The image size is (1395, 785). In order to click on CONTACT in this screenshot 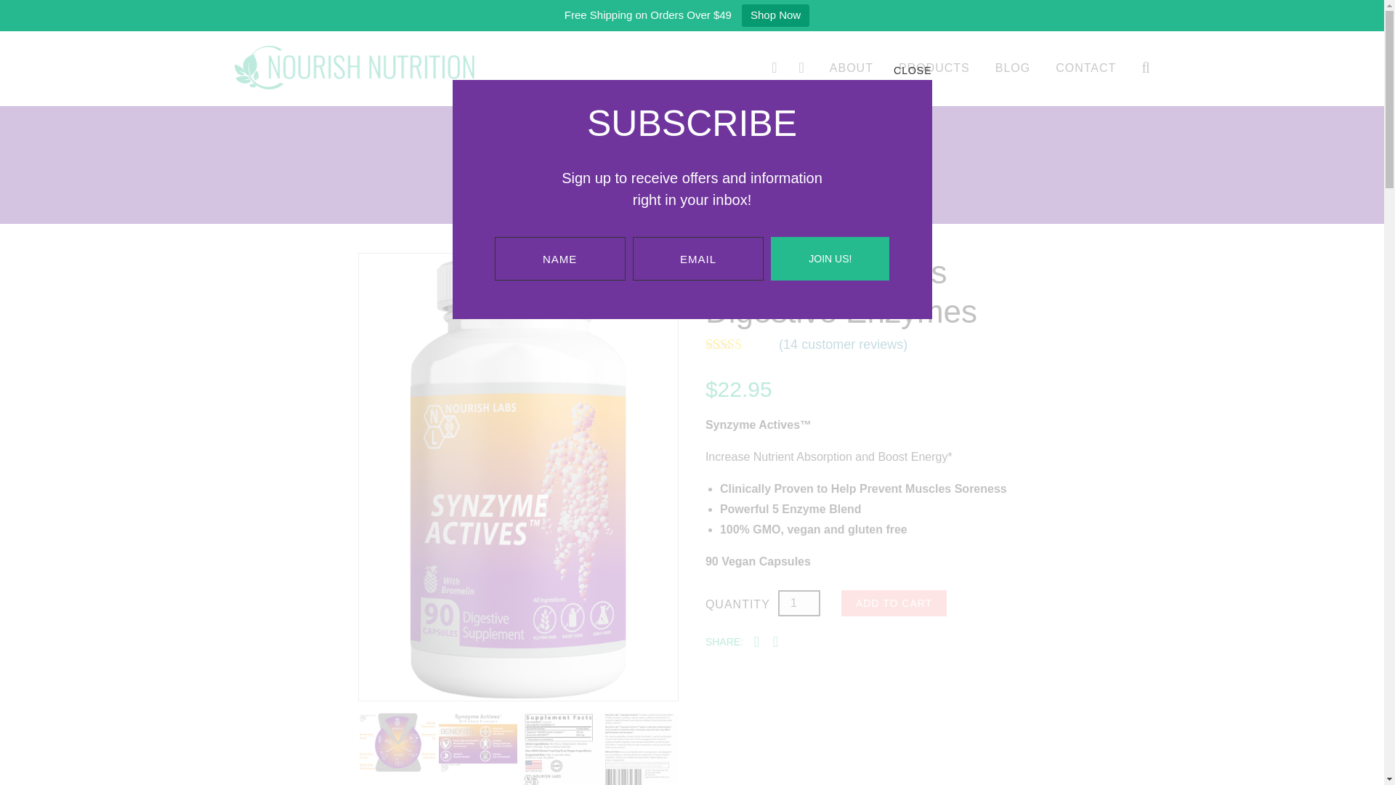, I will do `click(1085, 68)`.